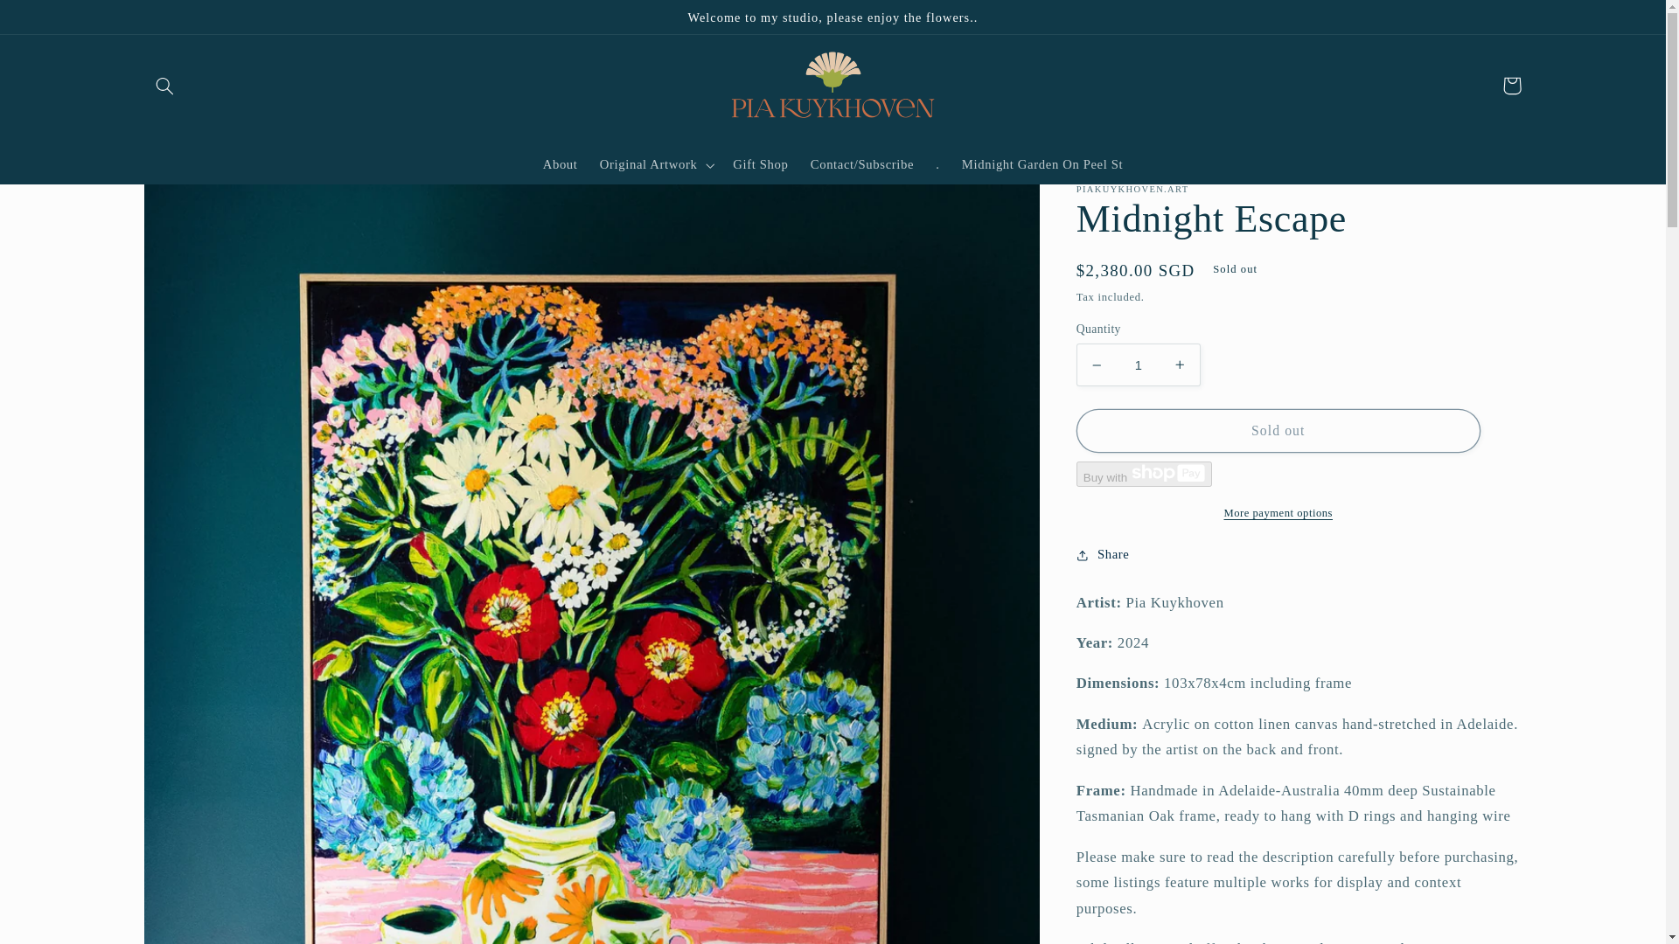 Image resolution: width=1679 pixels, height=944 pixels. What do you see at coordinates (1138, 364) in the screenshot?
I see `1` at bounding box center [1138, 364].